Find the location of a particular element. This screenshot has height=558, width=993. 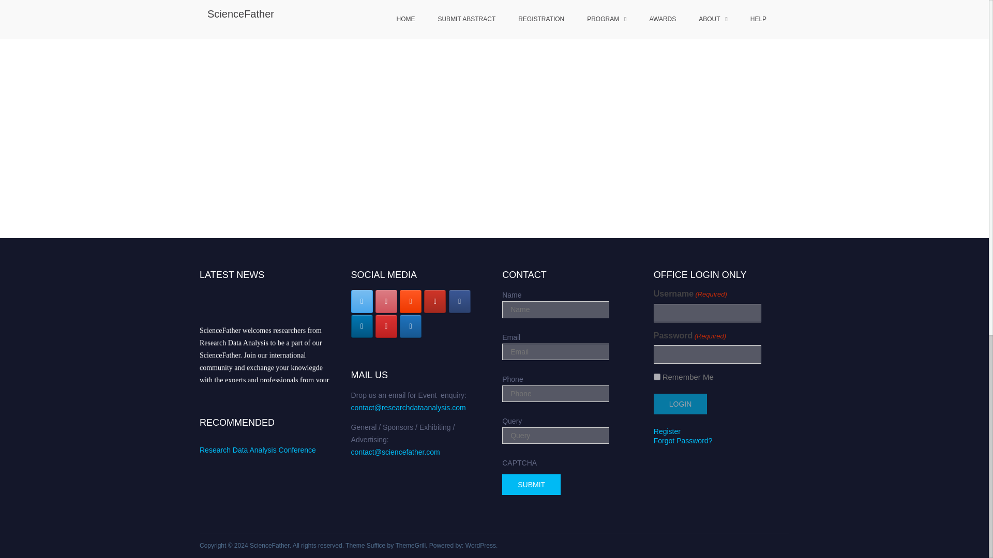

ScienceFather on Youtube is located at coordinates (434, 301).